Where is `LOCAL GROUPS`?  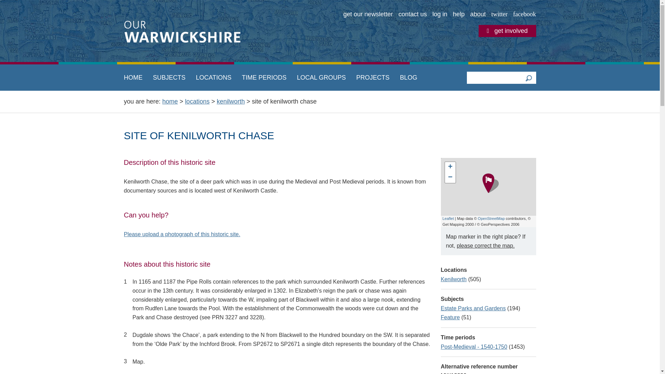
LOCAL GROUPS is located at coordinates (321, 78).